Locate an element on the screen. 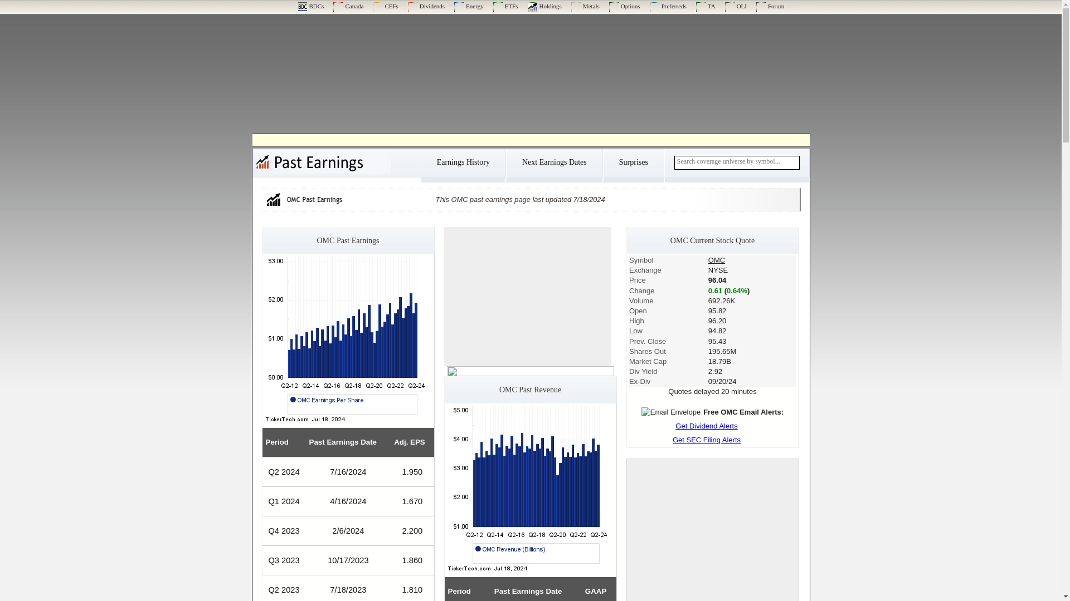 This screenshot has width=1070, height=601. Dividends is located at coordinates (426, 6).